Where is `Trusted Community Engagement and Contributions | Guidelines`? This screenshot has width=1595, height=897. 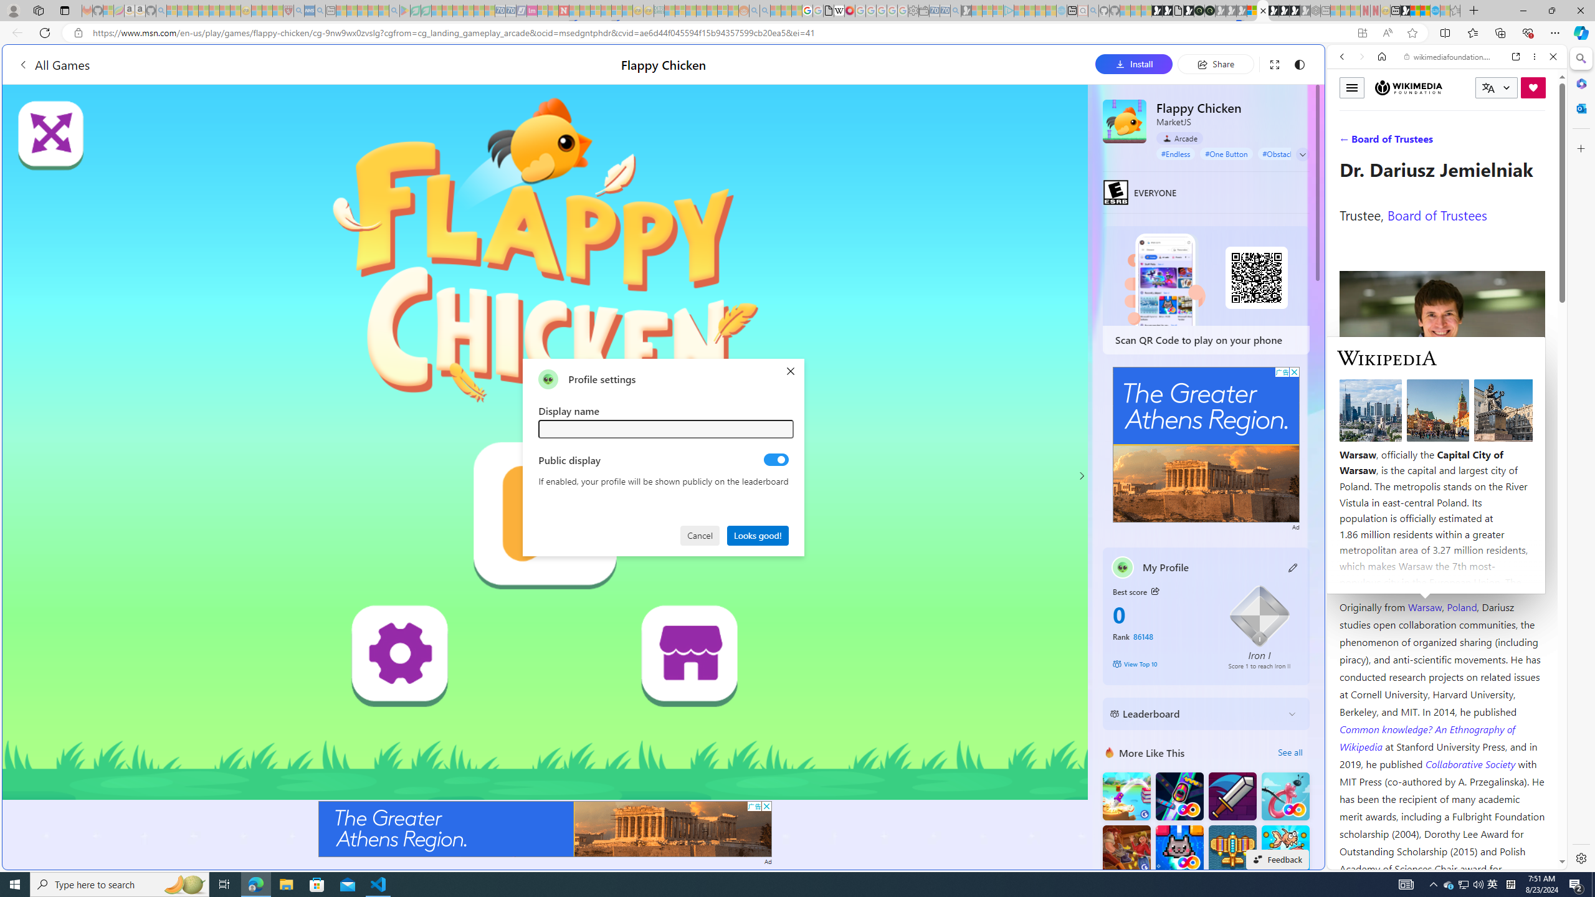 Trusted Community Engagement and Contributions | Guidelines is located at coordinates (574, 11).